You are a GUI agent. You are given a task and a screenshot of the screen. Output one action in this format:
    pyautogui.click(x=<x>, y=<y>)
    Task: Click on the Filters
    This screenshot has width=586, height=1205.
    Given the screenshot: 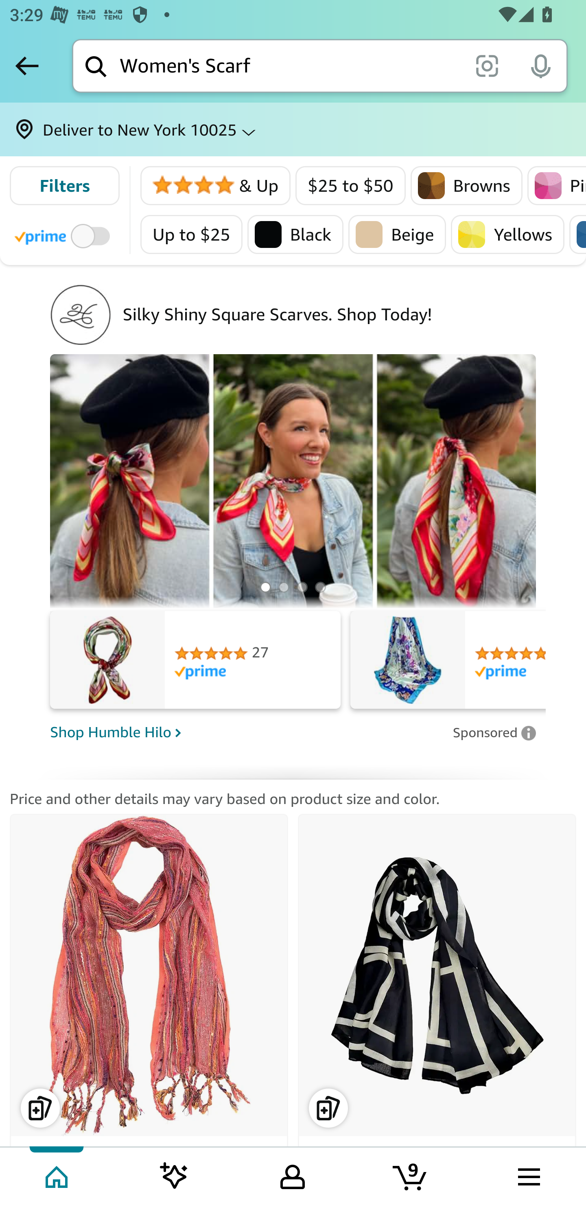 What is the action you would take?
    pyautogui.click(x=64, y=186)
    